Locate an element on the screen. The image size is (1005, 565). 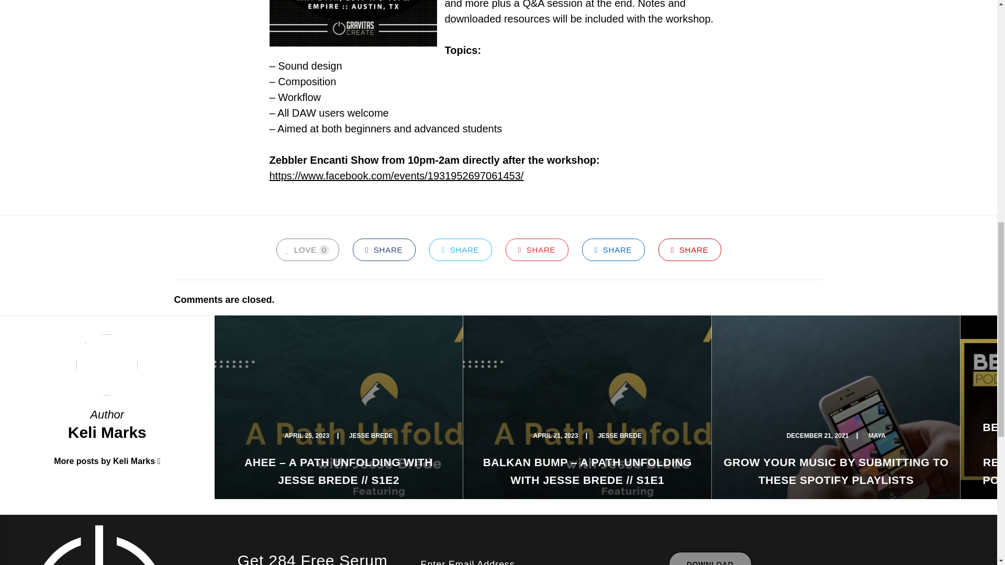
SHARE is located at coordinates (384, 249).